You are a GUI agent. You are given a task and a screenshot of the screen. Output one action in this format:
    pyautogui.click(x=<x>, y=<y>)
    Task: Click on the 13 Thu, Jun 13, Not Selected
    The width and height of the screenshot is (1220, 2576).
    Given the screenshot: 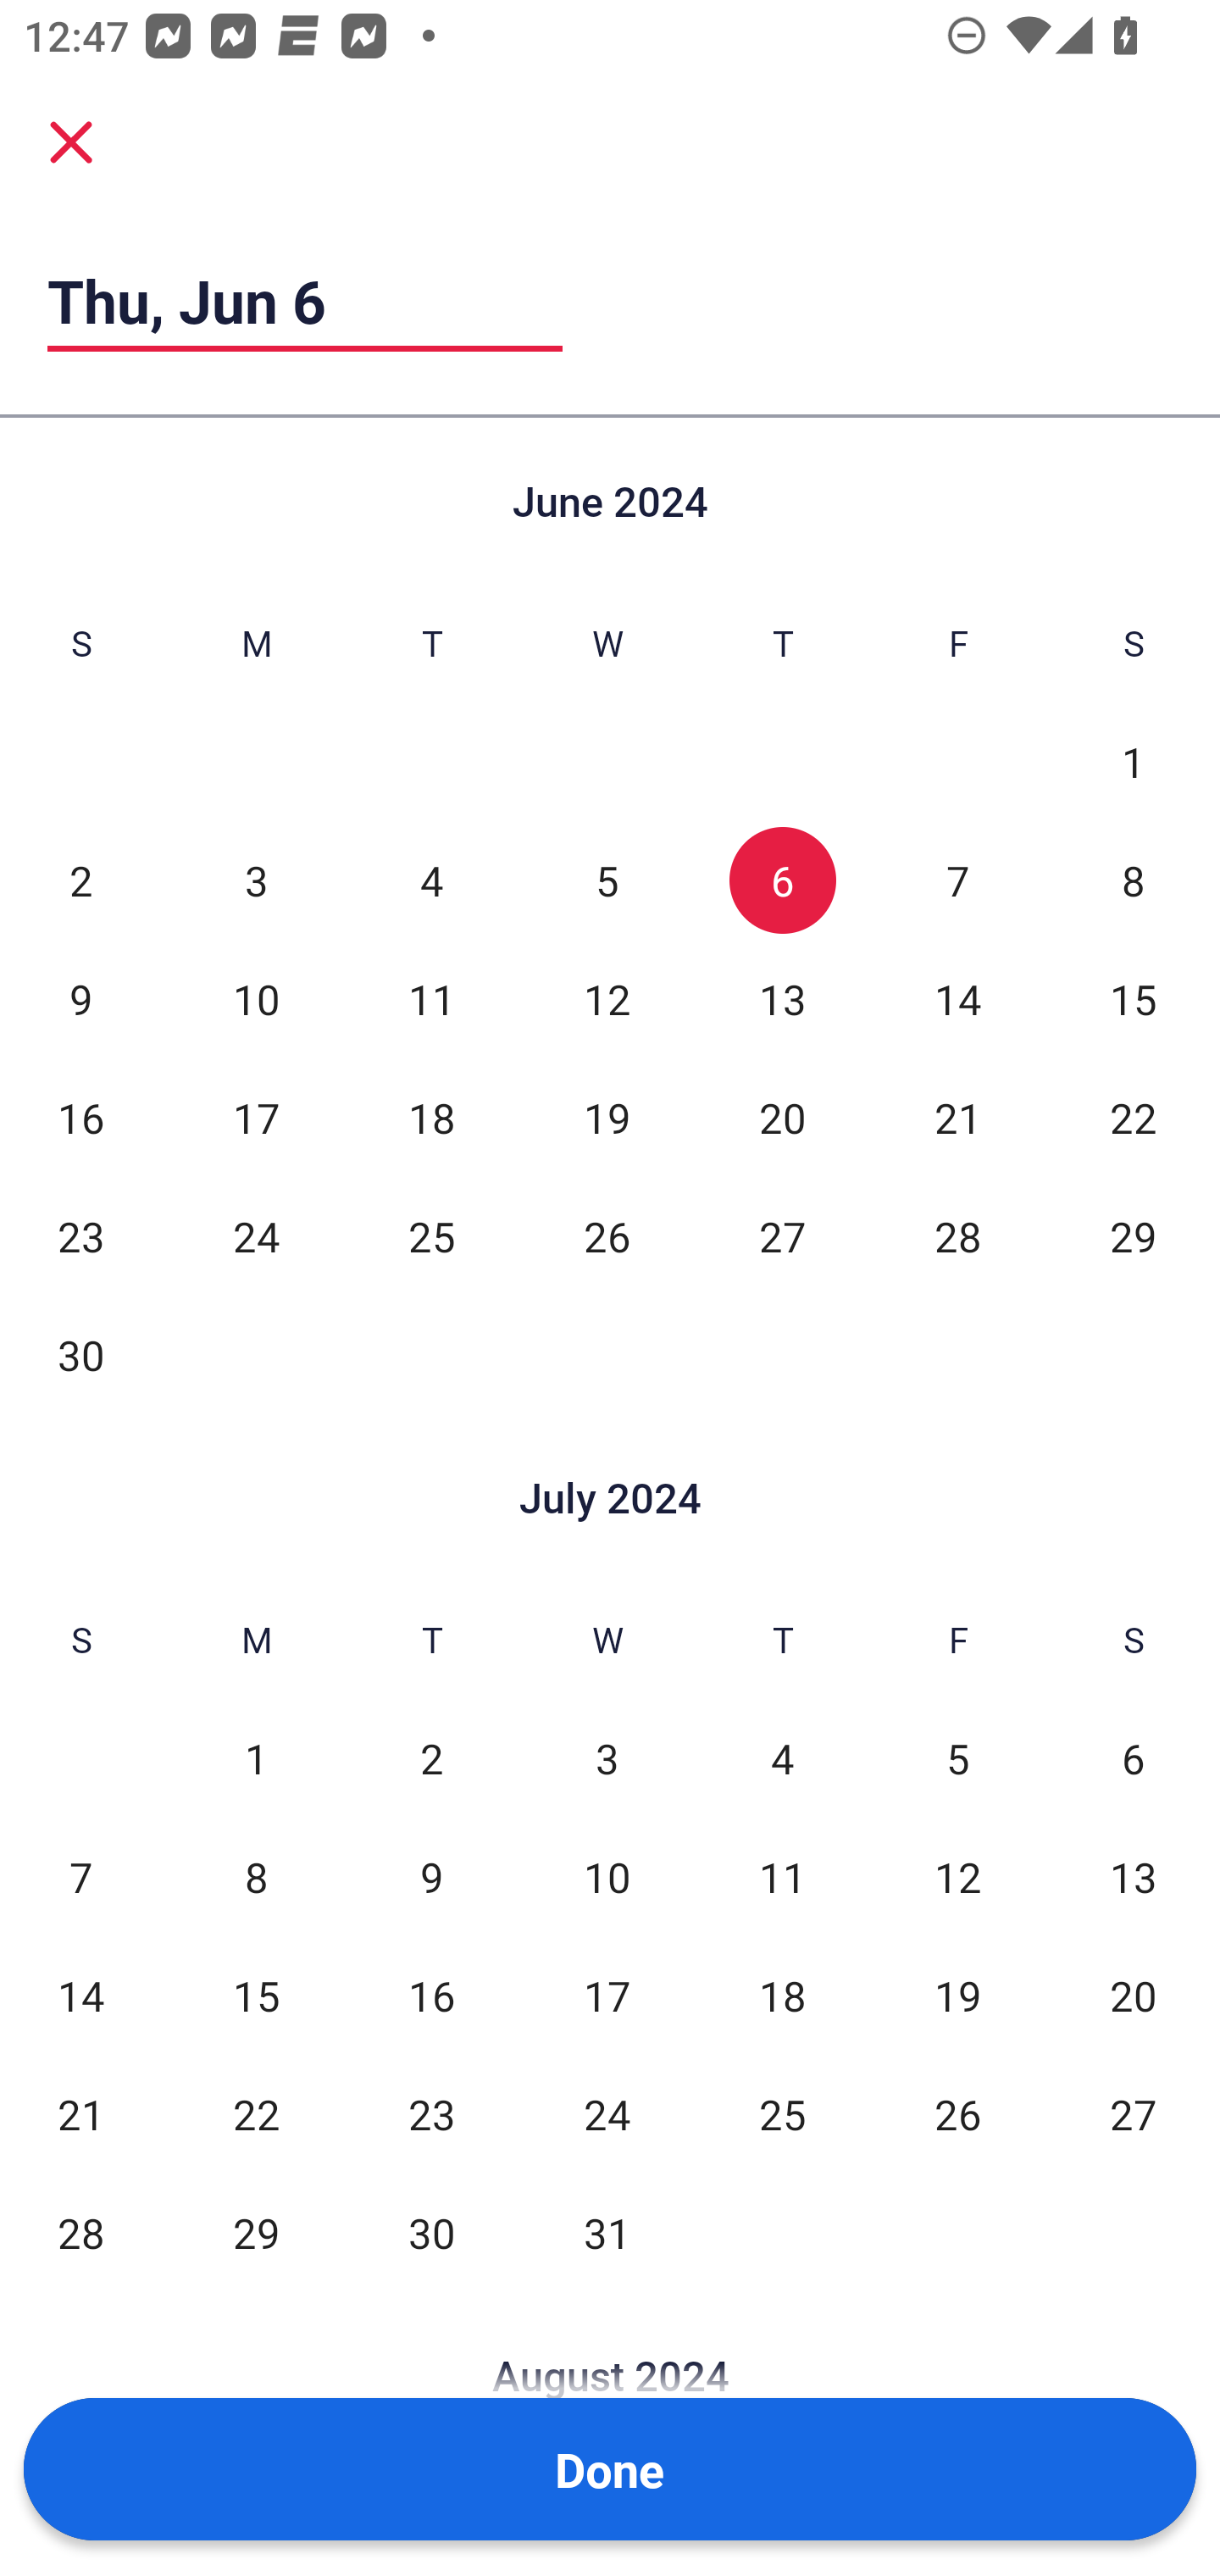 What is the action you would take?
    pyautogui.click(x=782, y=999)
    